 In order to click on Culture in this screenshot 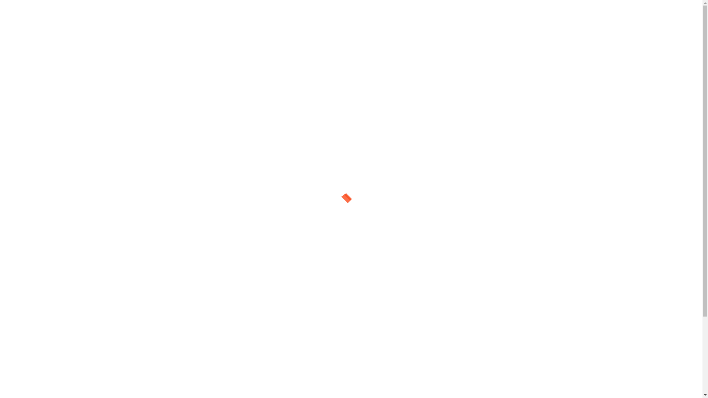, I will do `click(280, 79)`.